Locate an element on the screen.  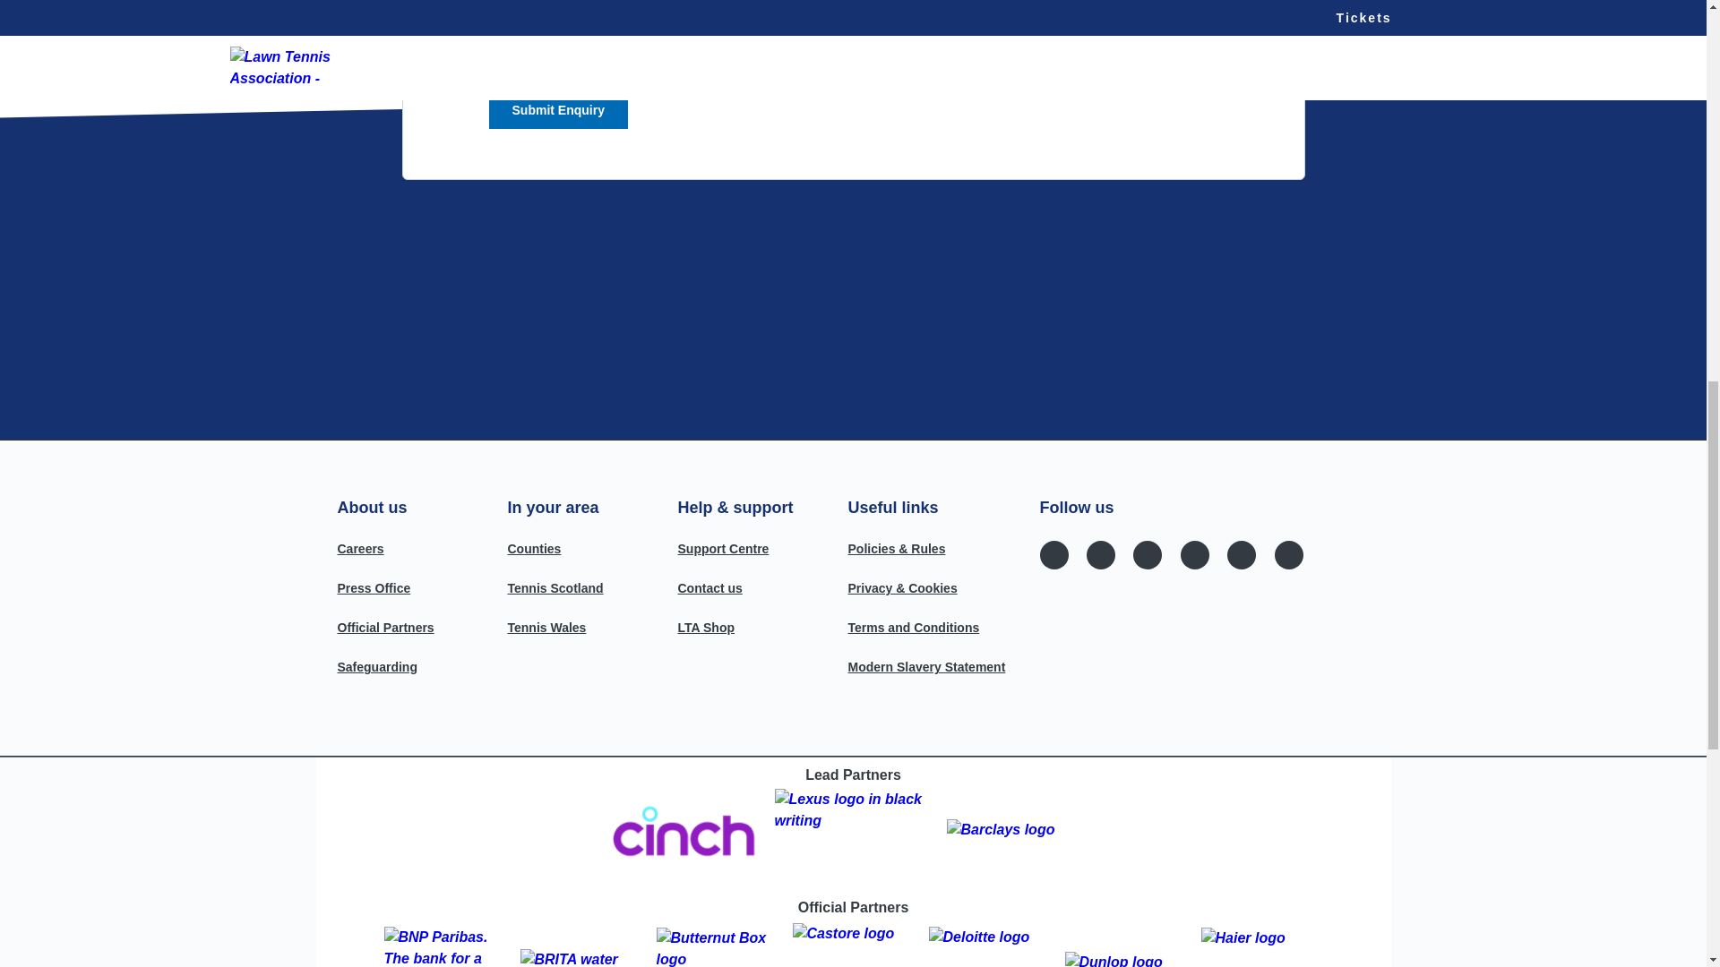
LinkedIn is located at coordinates (1288, 555).